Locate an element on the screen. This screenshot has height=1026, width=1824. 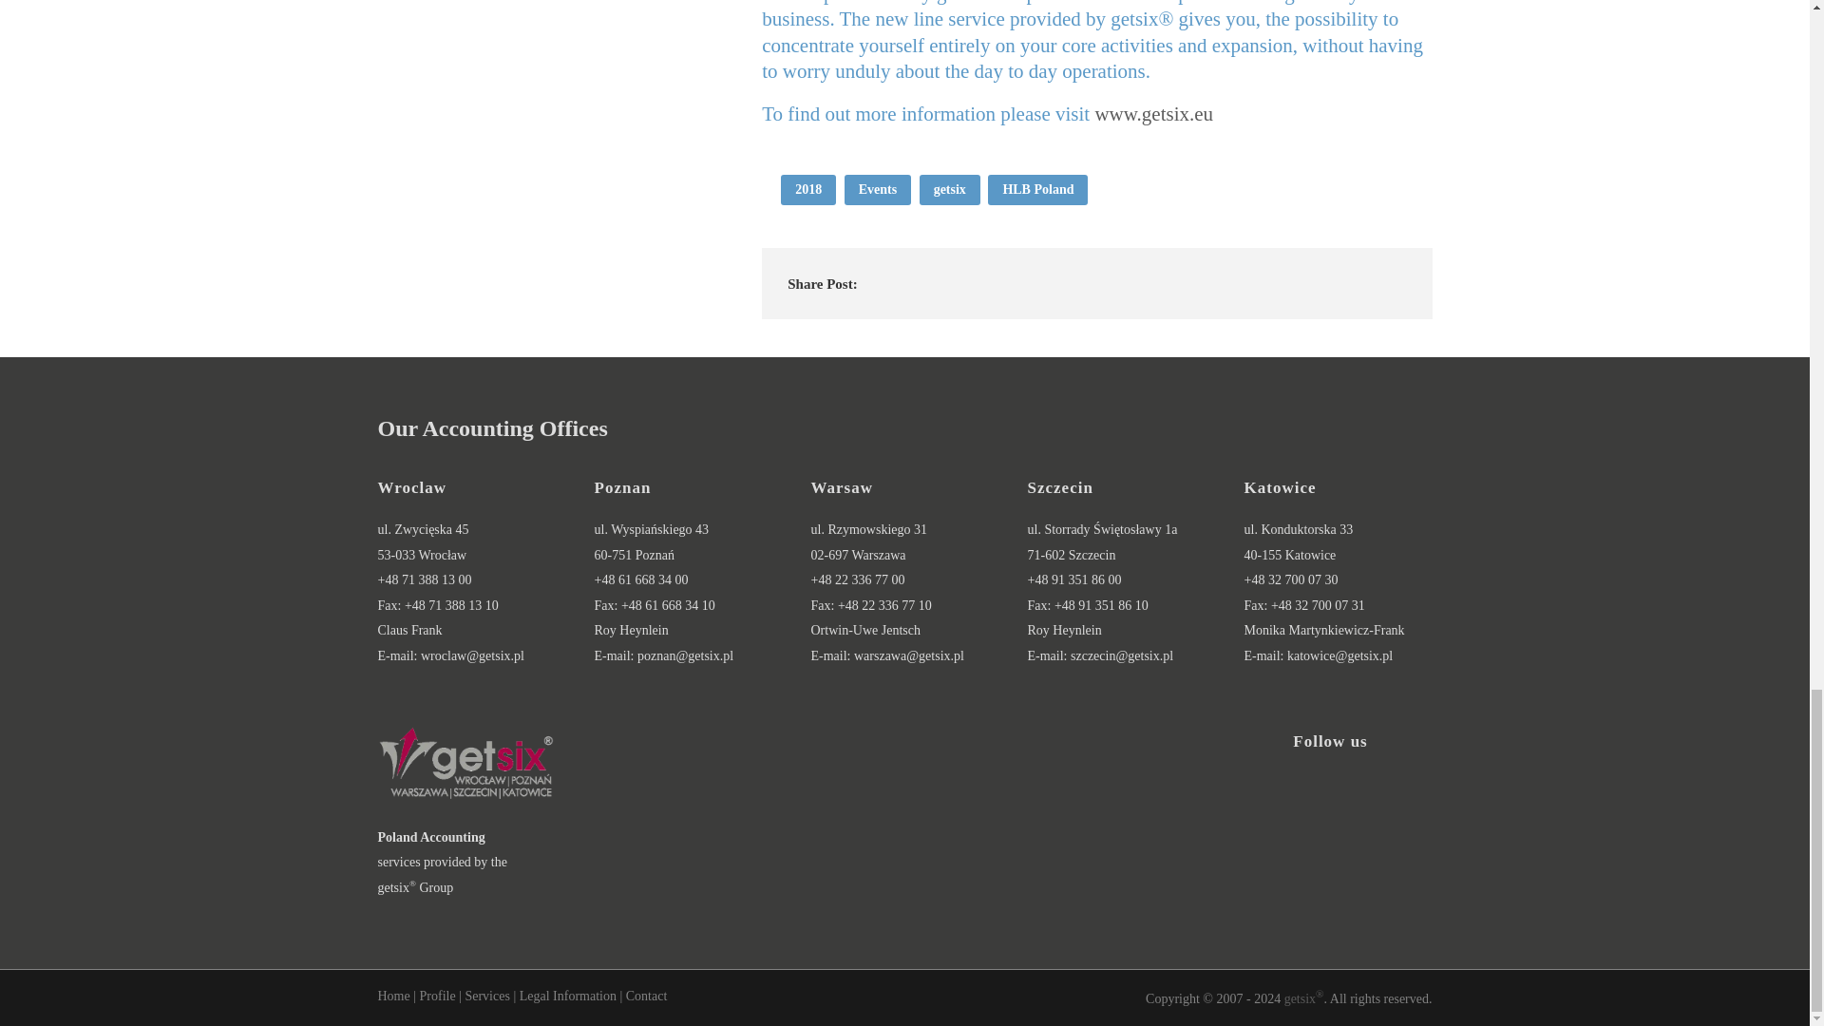
getsix Facebook is located at coordinates (1262, 821).